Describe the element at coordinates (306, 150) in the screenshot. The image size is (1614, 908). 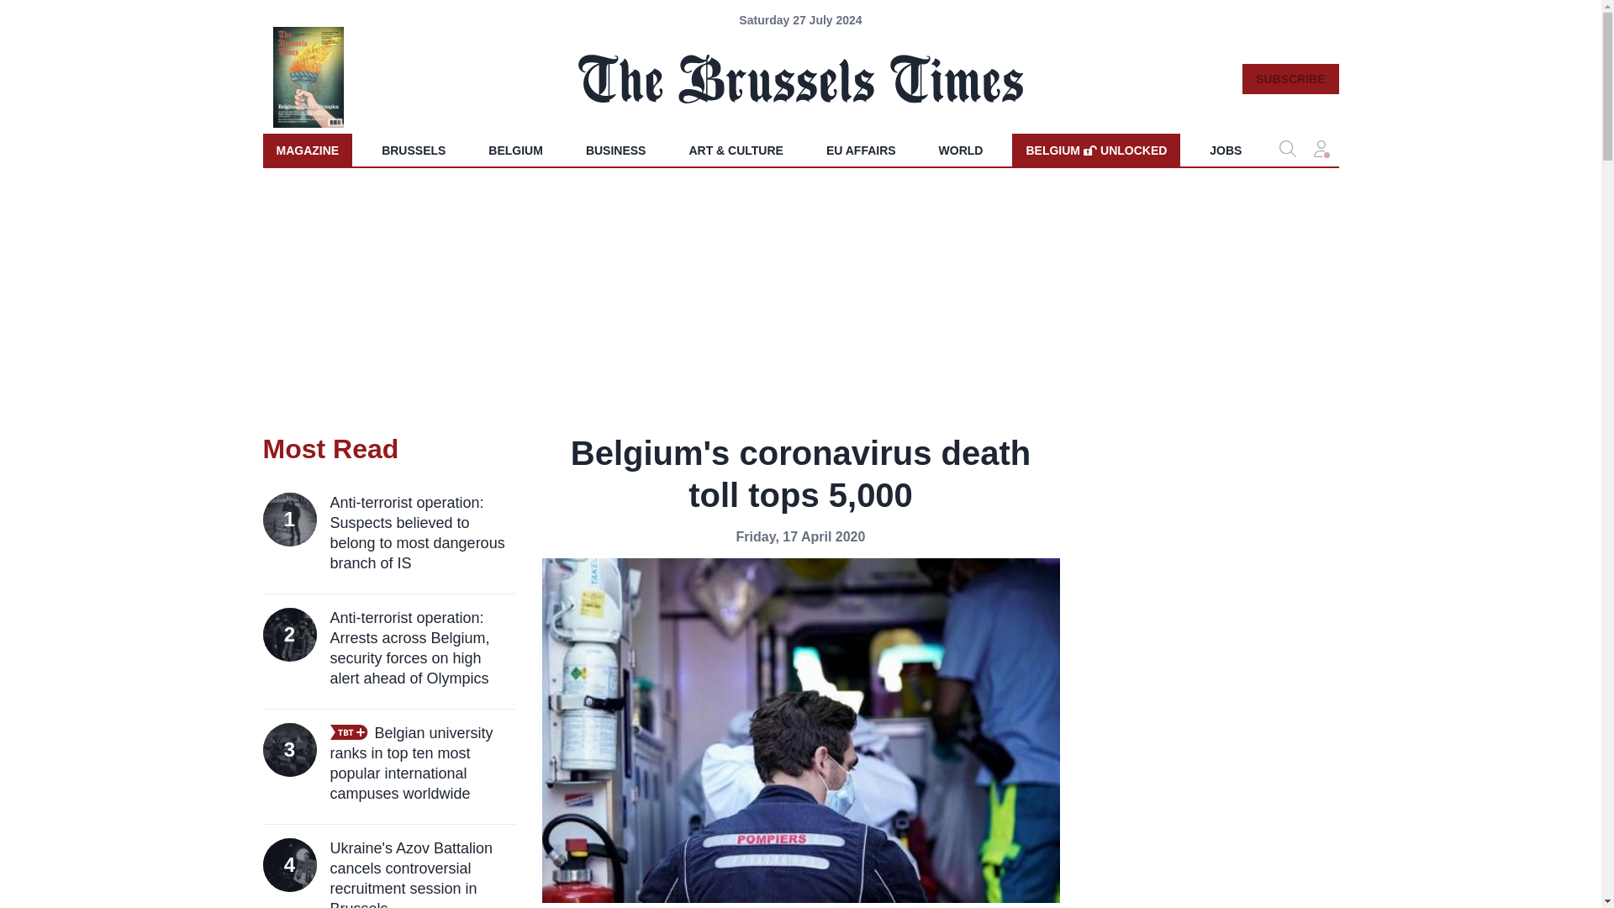
I see `MAGAZINE` at that location.